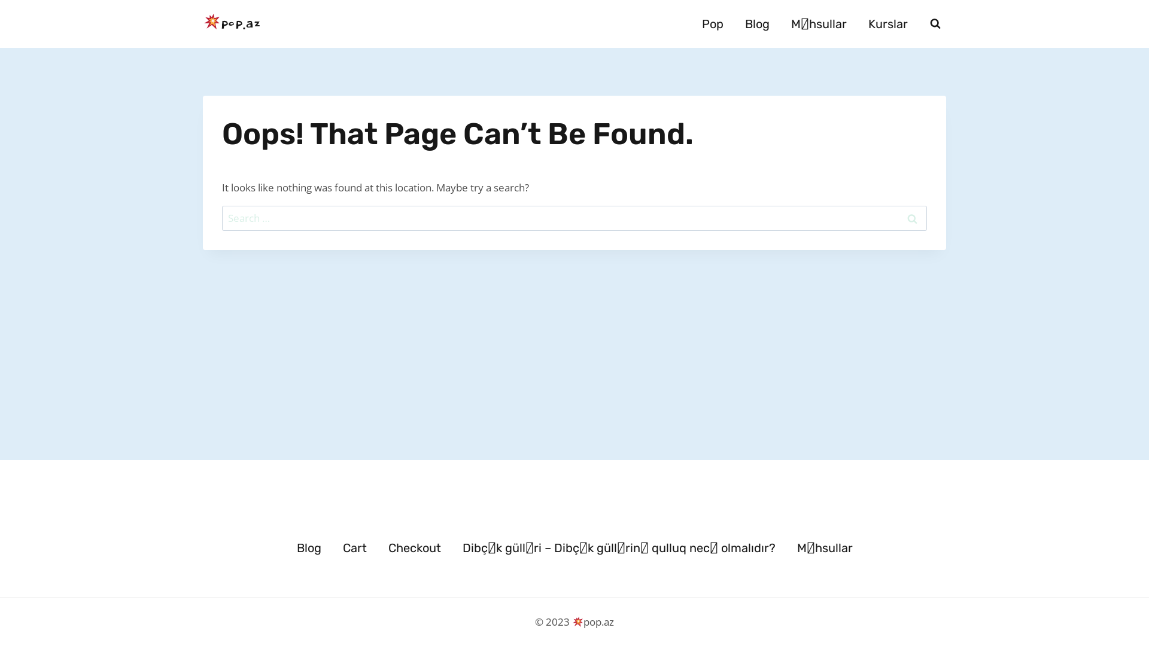 The image size is (1149, 646). What do you see at coordinates (713, 24) in the screenshot?
I see `Pop` at bounding box center [713, 24].